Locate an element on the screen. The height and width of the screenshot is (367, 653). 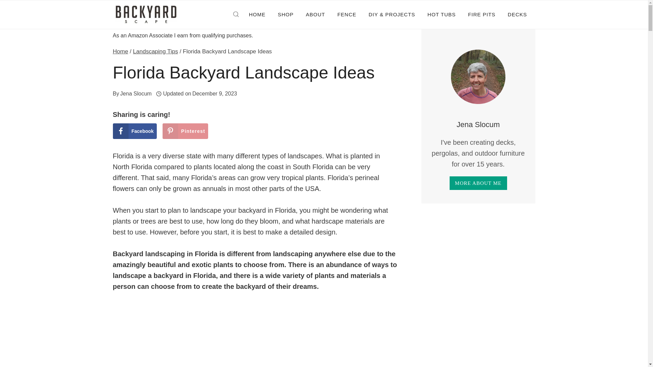
Share on Facebook is located at coordinates (135, 131).